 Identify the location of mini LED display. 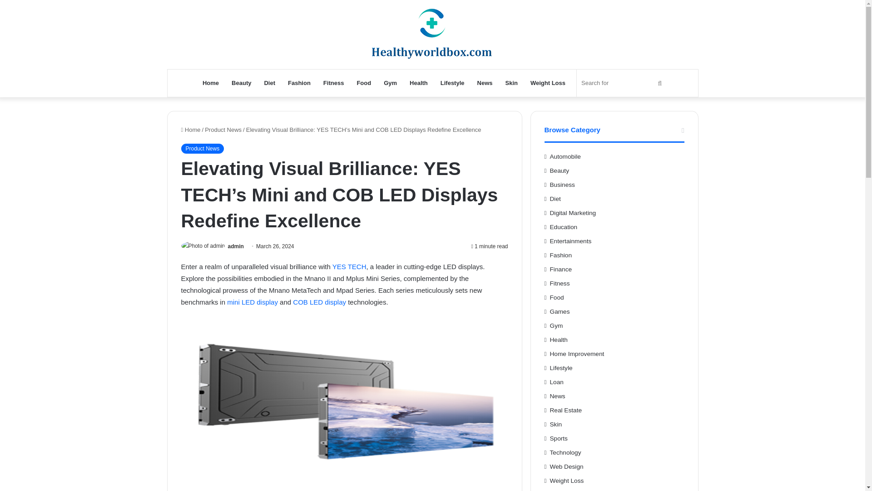
(253, 302).